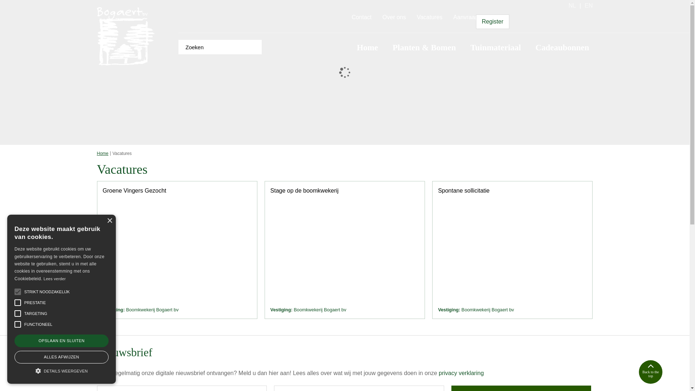 Image resolution: width=695 pixels, height=391 pixels. What do you see at coordinates (368, 48) in the screenshot?
I see `Home` at bounding box center [368, 48].